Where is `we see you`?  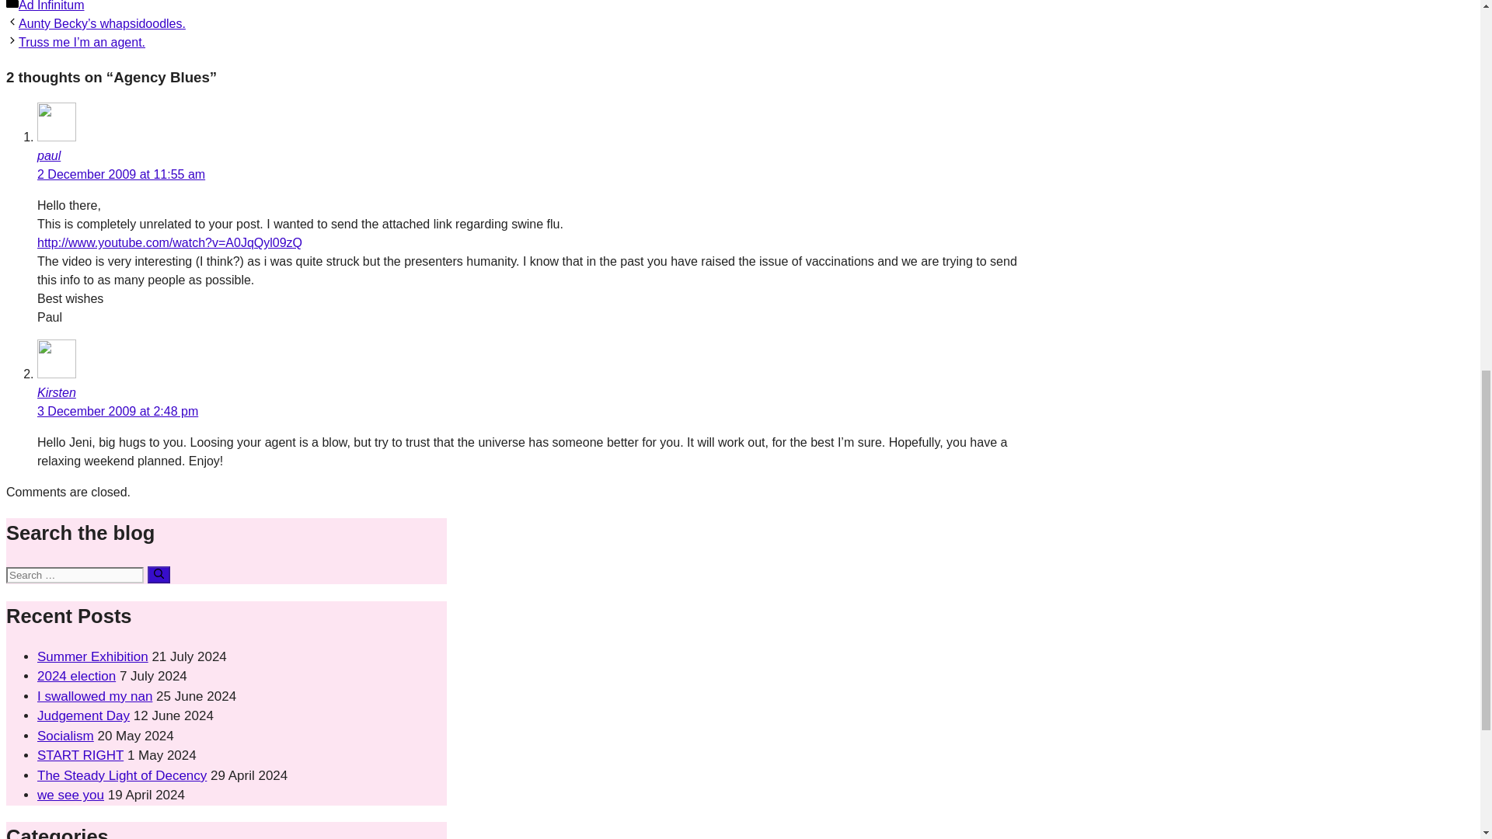 we see you is located at coordinates (71, 795).